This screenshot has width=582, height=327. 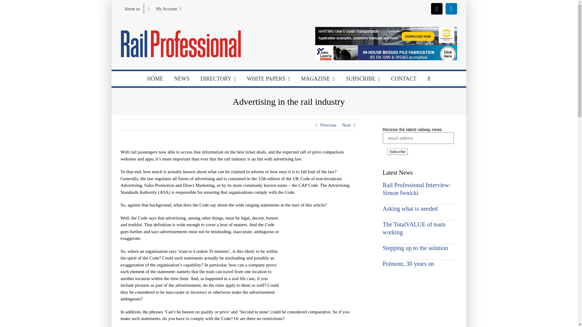 I want to click on About us, so click(x=132, y=8).